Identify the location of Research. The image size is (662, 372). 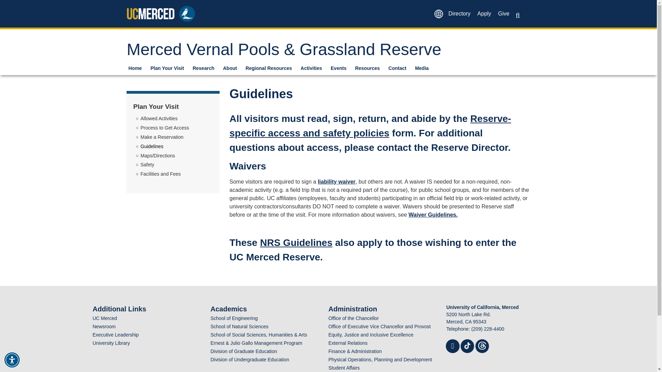
(206, 68).